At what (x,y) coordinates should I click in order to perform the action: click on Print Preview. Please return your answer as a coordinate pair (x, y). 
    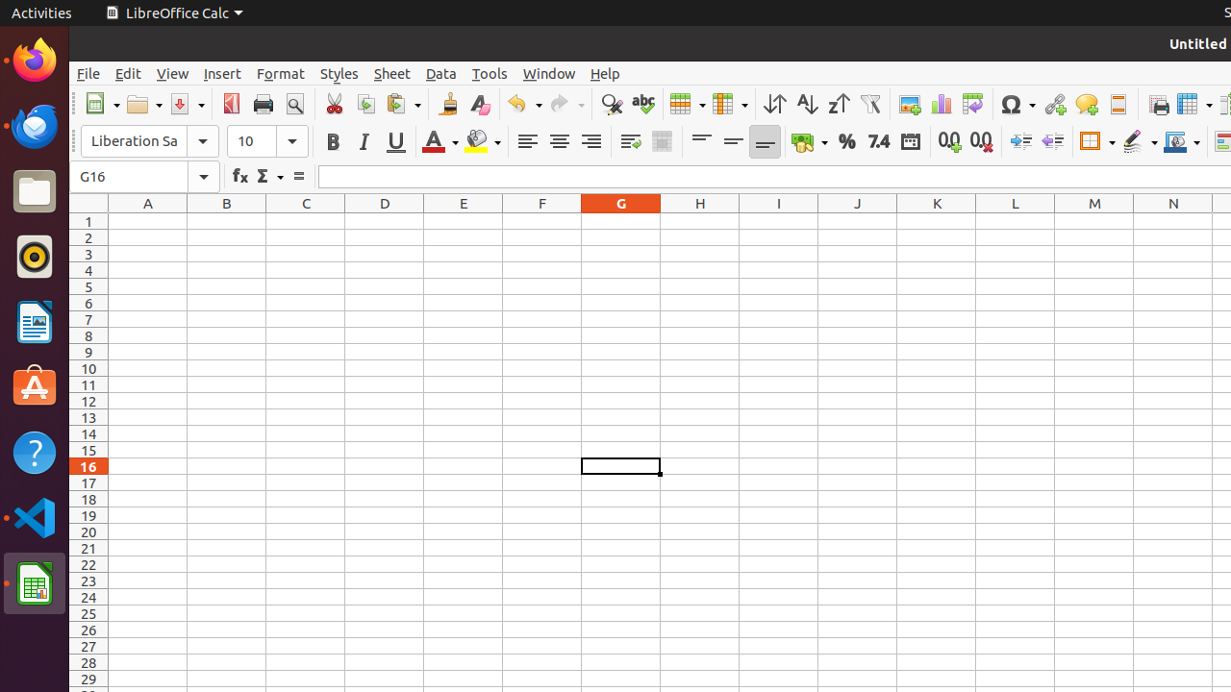
    Looking at the image, I should click on (294, 104).